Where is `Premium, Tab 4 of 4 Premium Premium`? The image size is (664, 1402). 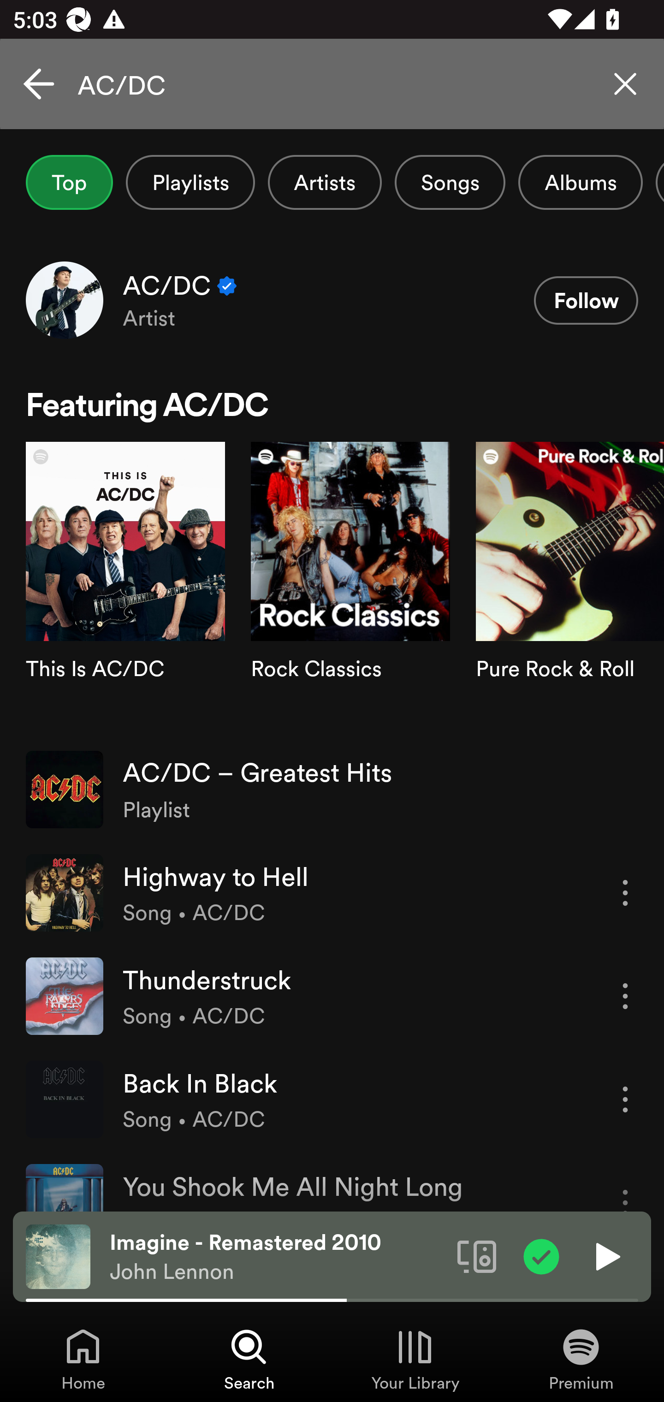
Premium, Tab 4 of 4 Premium Premium is located at coordinates (581, 1359).